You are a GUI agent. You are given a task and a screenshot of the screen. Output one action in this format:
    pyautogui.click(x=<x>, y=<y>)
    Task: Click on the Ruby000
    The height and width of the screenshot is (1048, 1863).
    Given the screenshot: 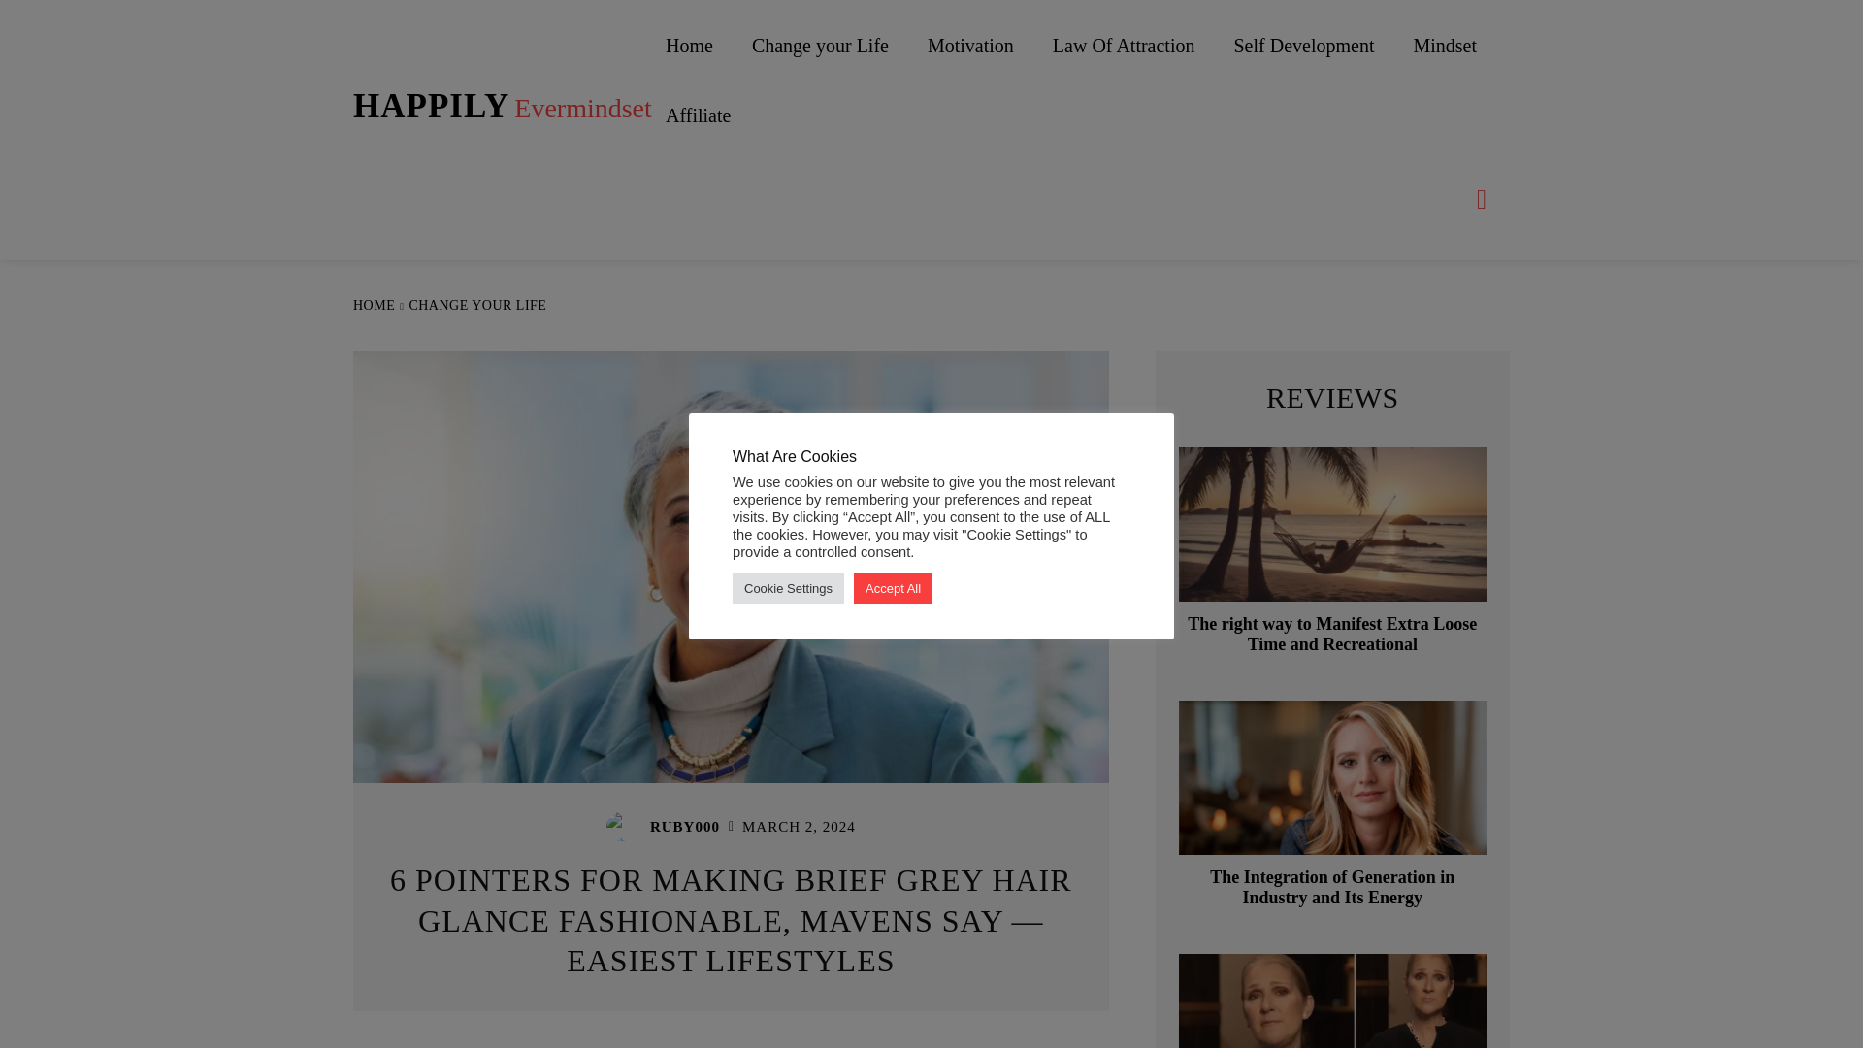 What is the action you would take?
    pyautogui.click(x=1331, y=888)
    